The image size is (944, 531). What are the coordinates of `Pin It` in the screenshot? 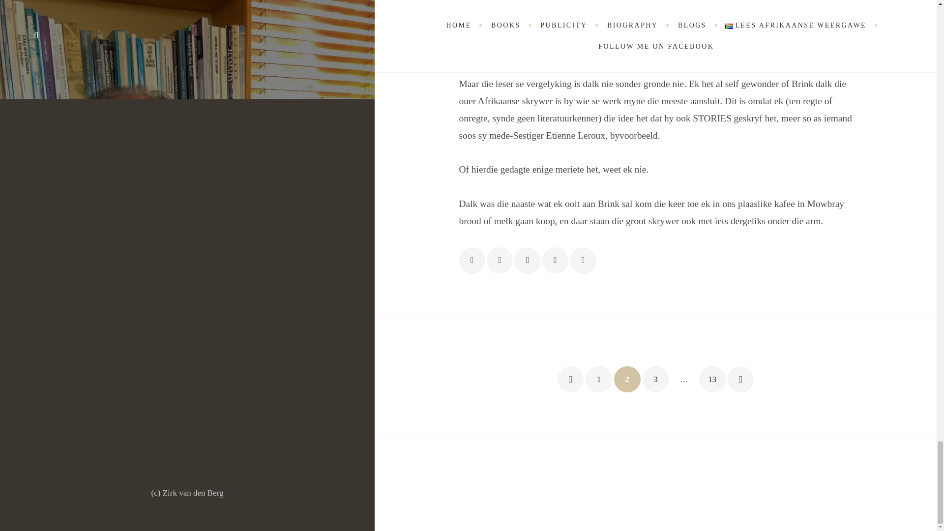 It's located at (555, 261).